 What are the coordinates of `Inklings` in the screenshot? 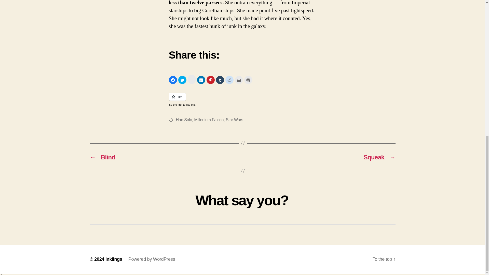 It's located at (114, 259).